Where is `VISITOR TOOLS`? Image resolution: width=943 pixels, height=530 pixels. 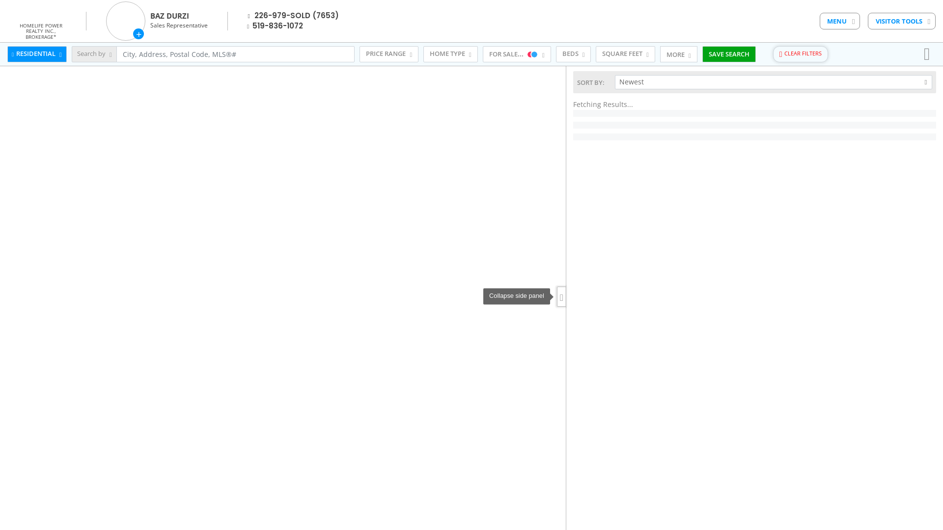
VISITOR TOOLS is located at coordinates (902, 22).